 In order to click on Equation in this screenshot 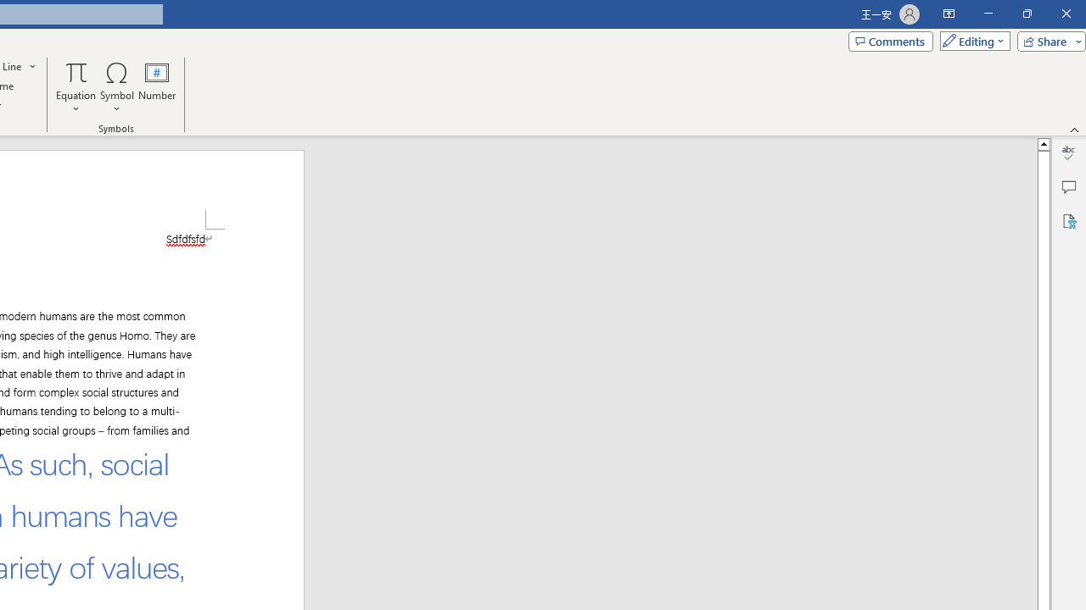, I will do `click(76, 86)`.